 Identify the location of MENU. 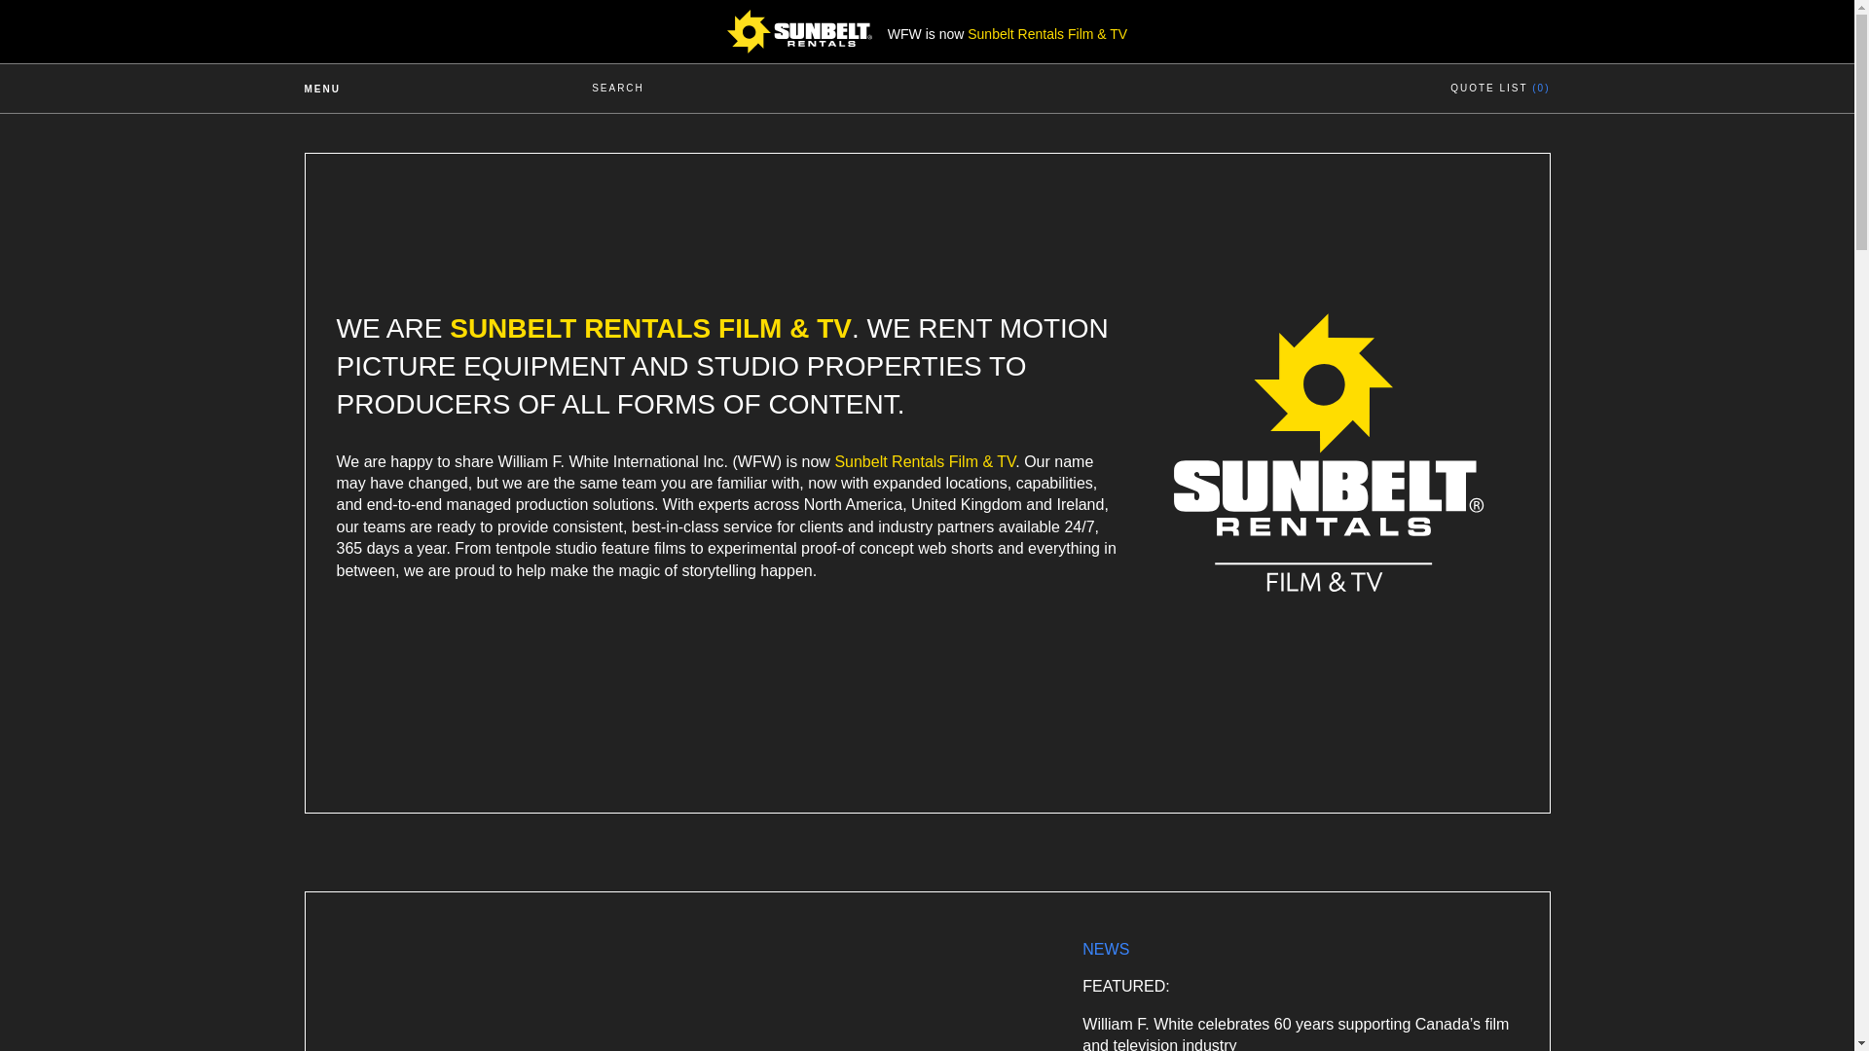
(369, 88).